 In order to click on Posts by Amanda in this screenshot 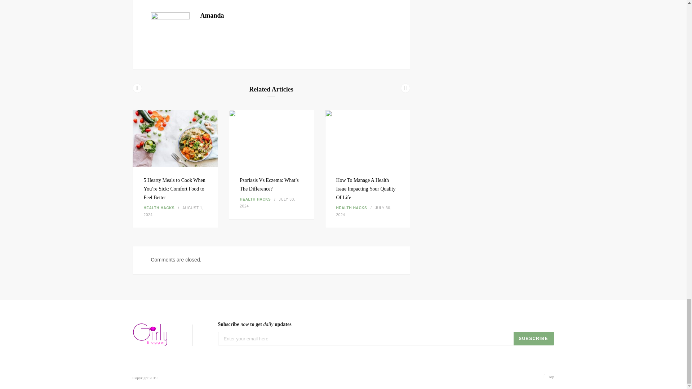, I will do `click(212, 15)`.